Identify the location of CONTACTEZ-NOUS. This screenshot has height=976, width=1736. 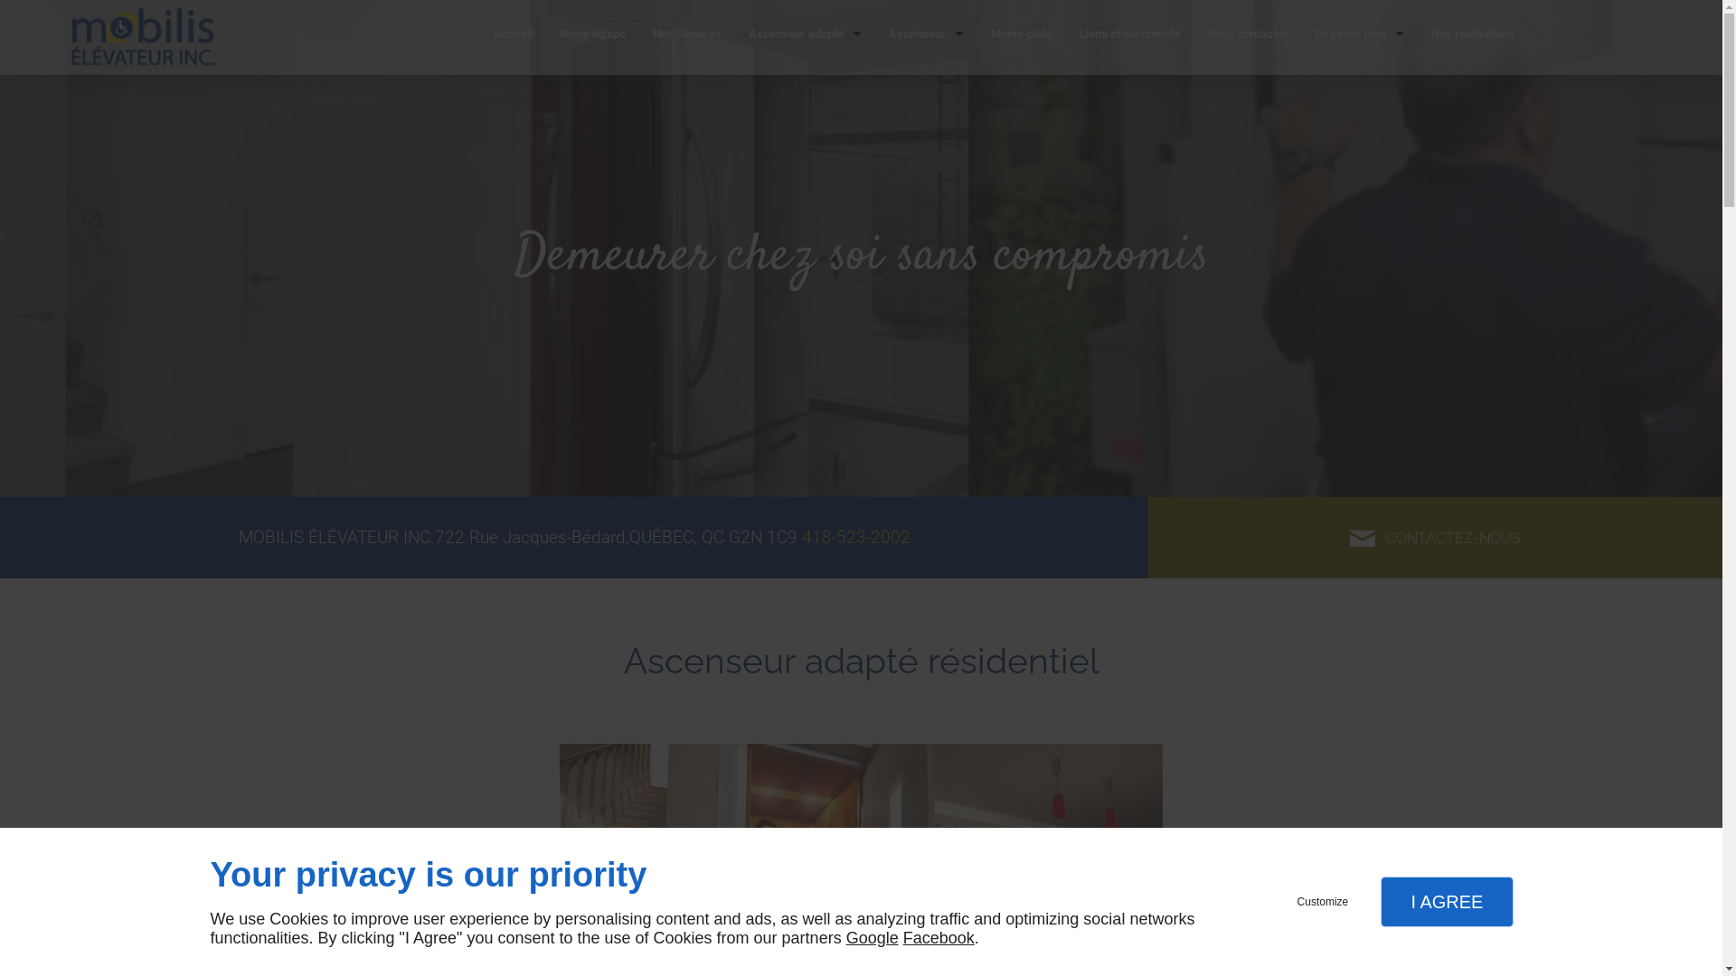
(1436, 538).